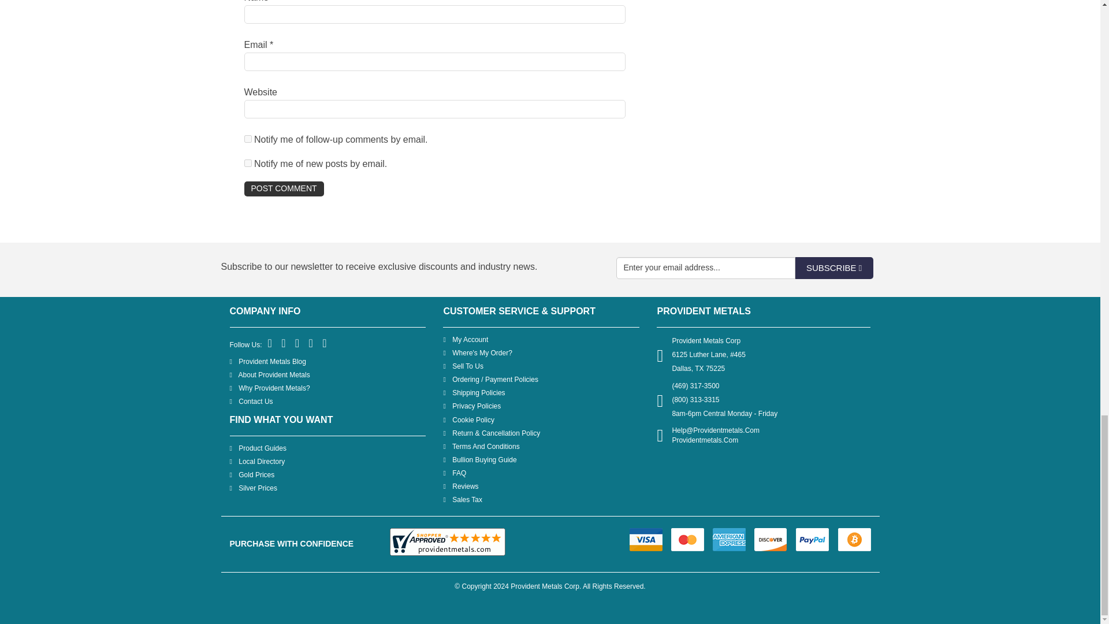 This screenshot has height=624, width=1109. Describe the element at coordinates (284, 189) in the screenshot. I see `Post Comment` at that location.